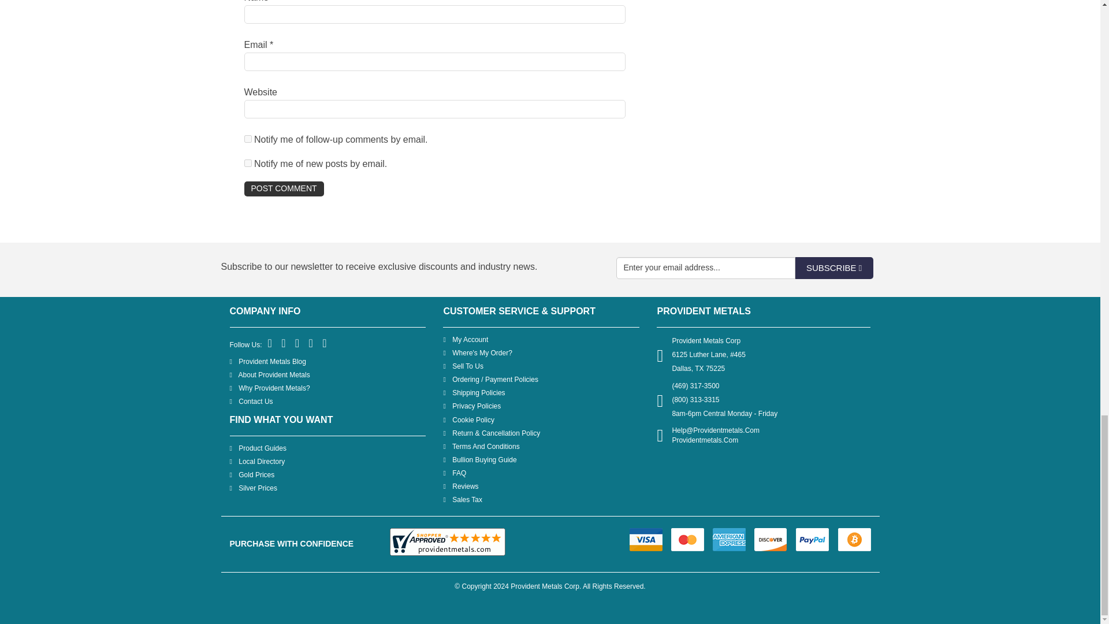 This screenshot has height=624, width=1109. Describe the element at coordinates (284, 189) in the screenshot. I see `Post Comment` at that location.